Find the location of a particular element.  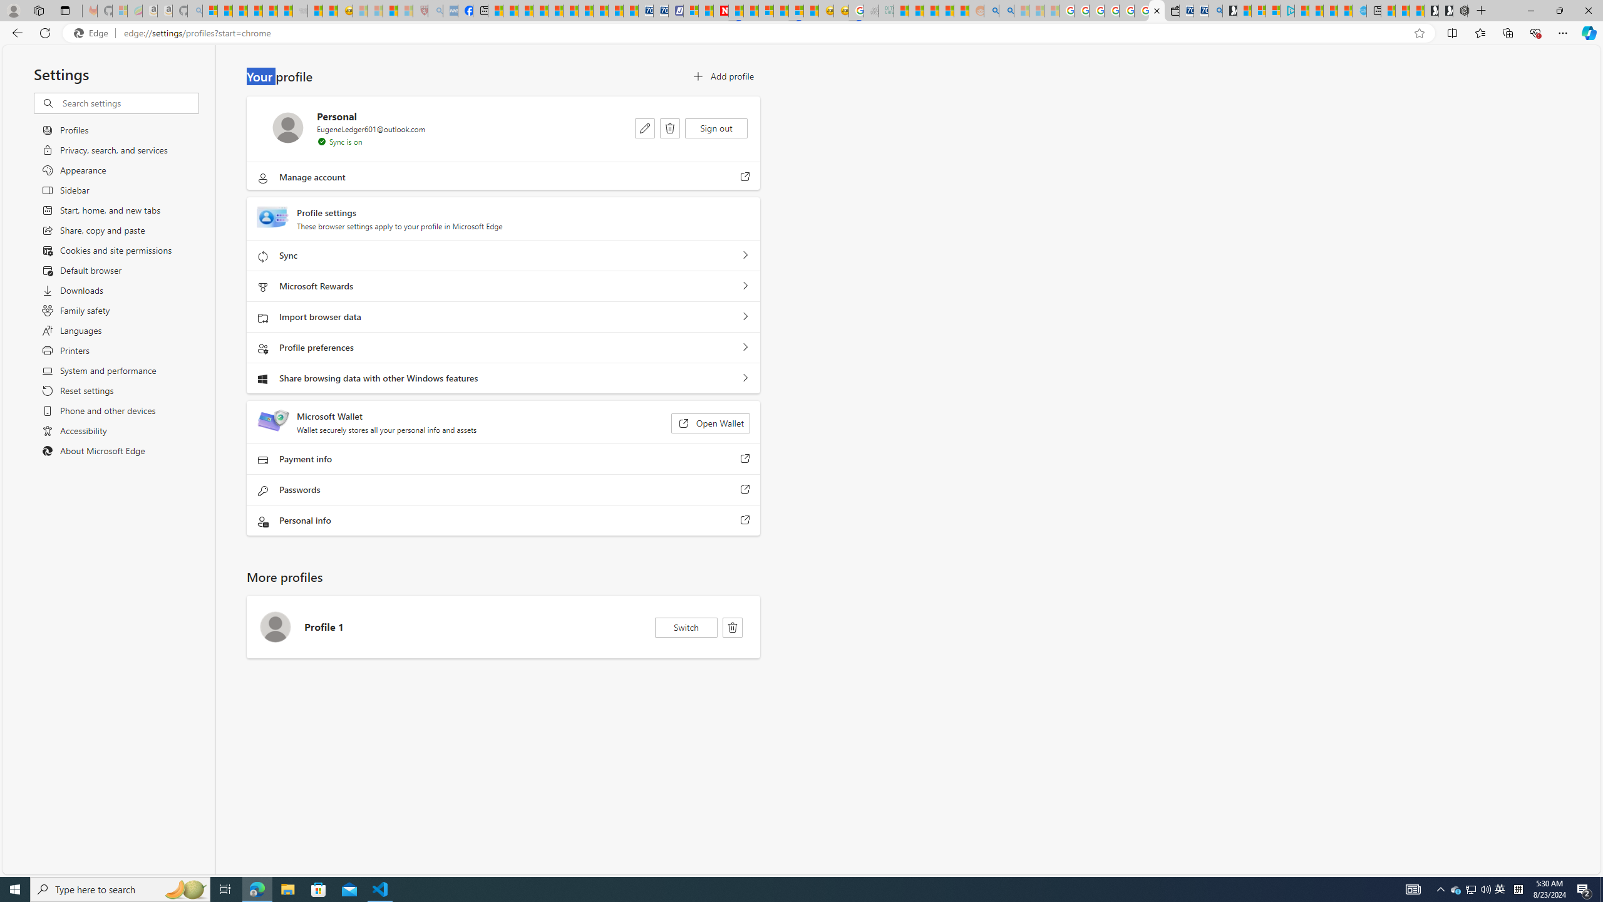

Class: c011143 is located at coordinates (733, 628).